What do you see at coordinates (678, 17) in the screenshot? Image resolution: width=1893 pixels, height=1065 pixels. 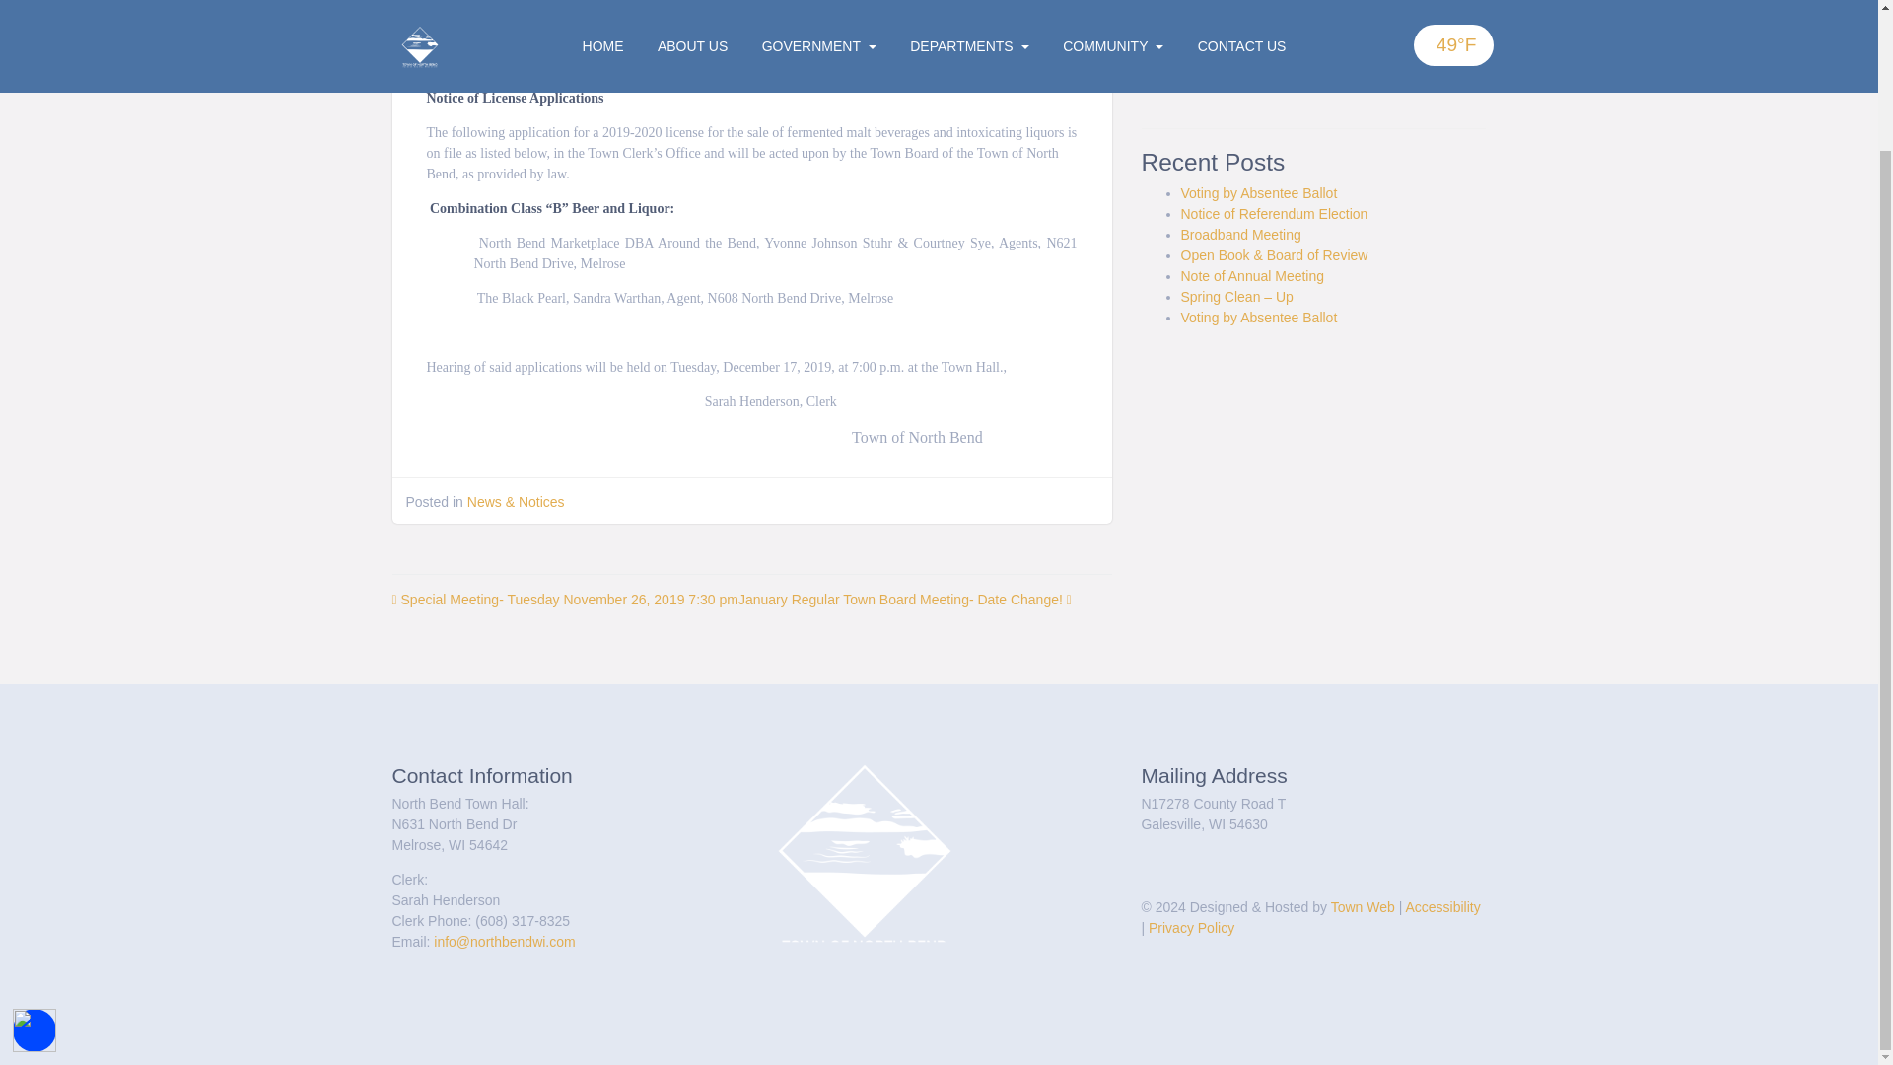 I see `townweb` at bounding box center [678, 17].